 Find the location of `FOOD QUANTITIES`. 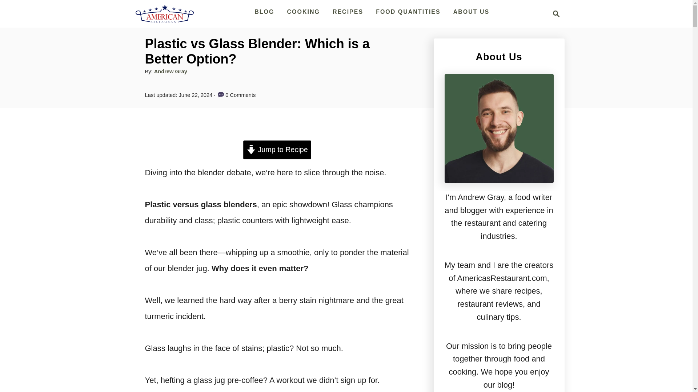

FOOD QUANTITIES is located at coordinates (554, 13).